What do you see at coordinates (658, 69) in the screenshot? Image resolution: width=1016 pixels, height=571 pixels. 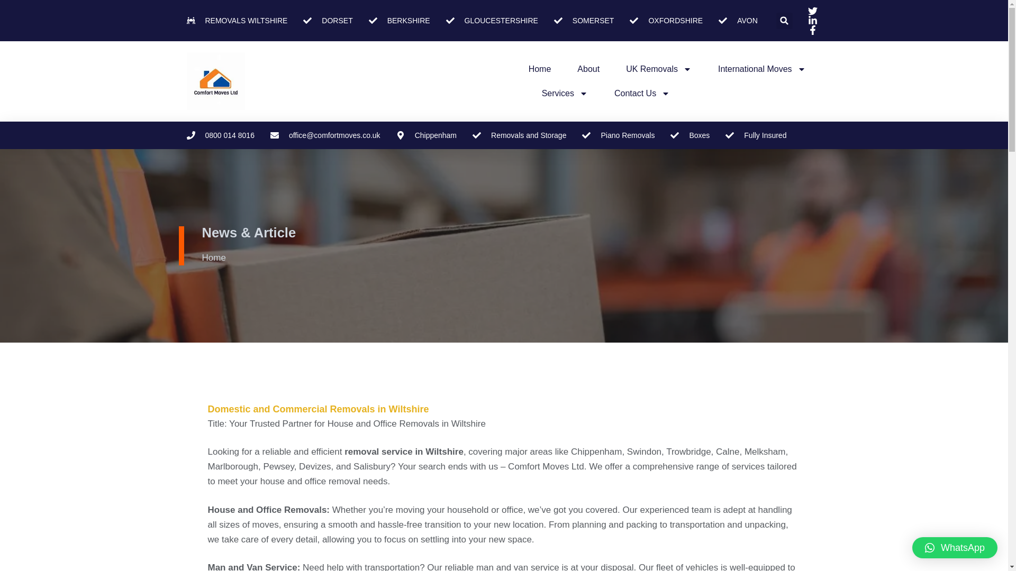 I see `UK Removals` at bounding box center [658, 69].